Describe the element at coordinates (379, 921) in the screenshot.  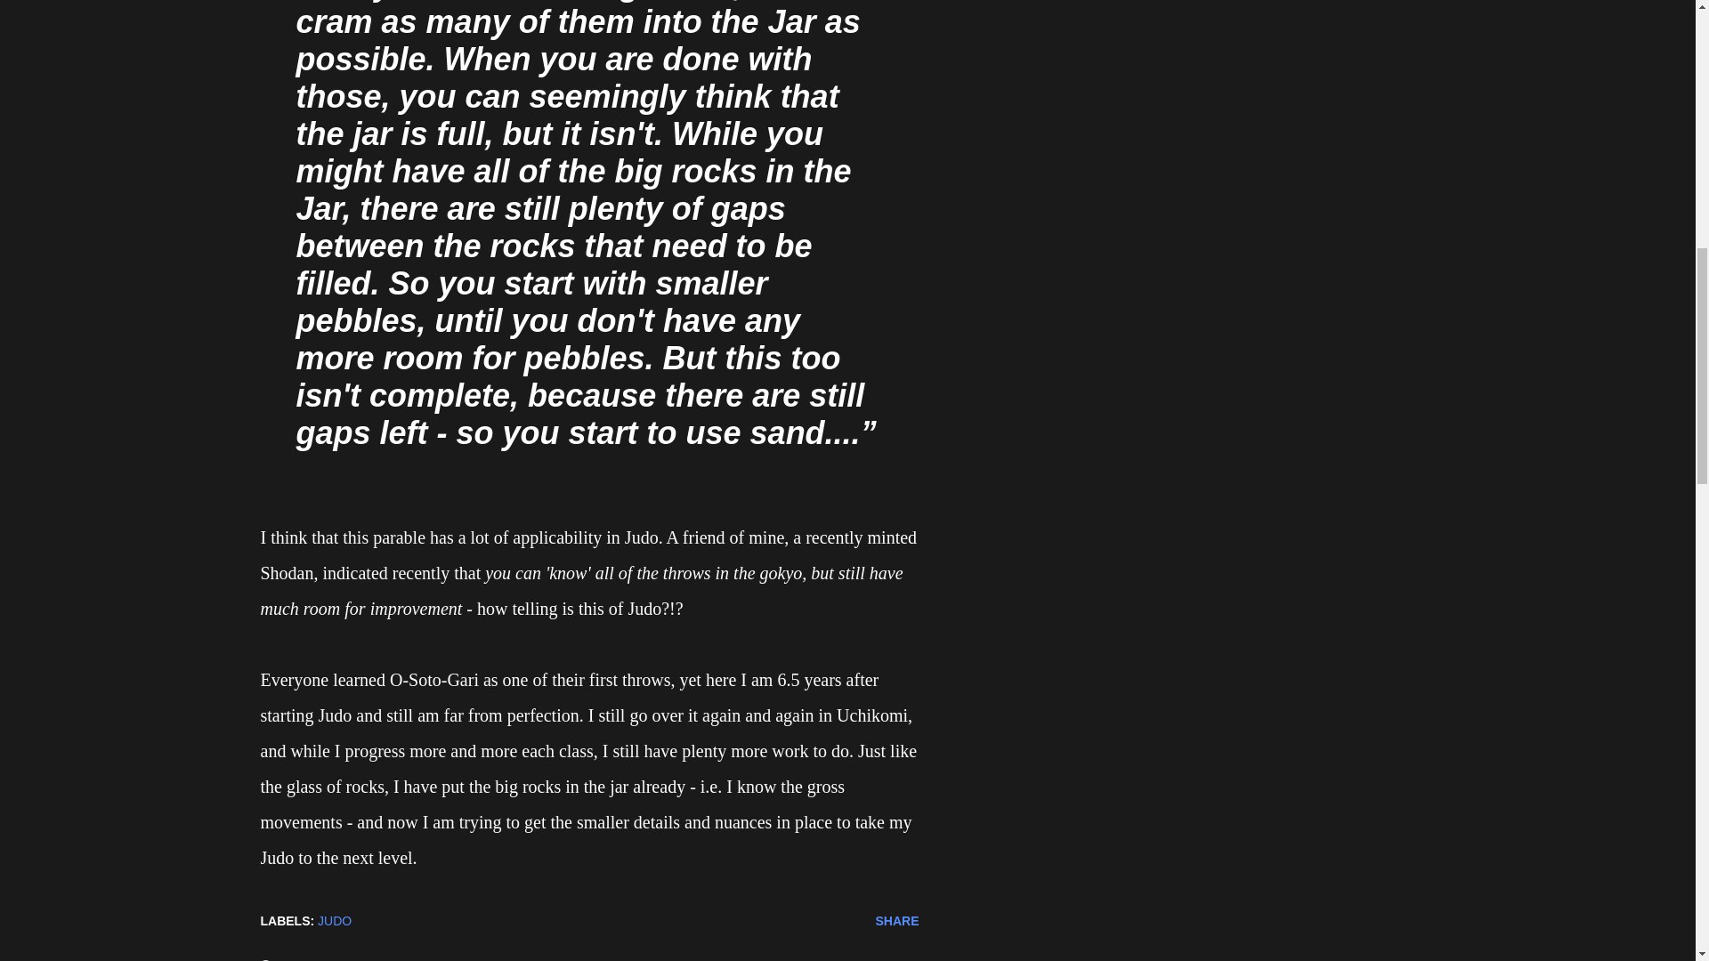
I see `Email Post` at that location.